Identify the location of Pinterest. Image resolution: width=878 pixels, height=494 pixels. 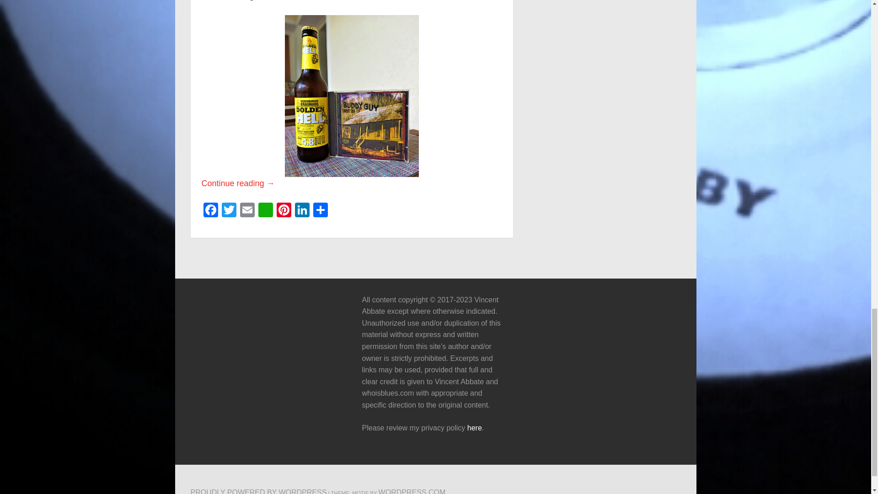
(283, 210).